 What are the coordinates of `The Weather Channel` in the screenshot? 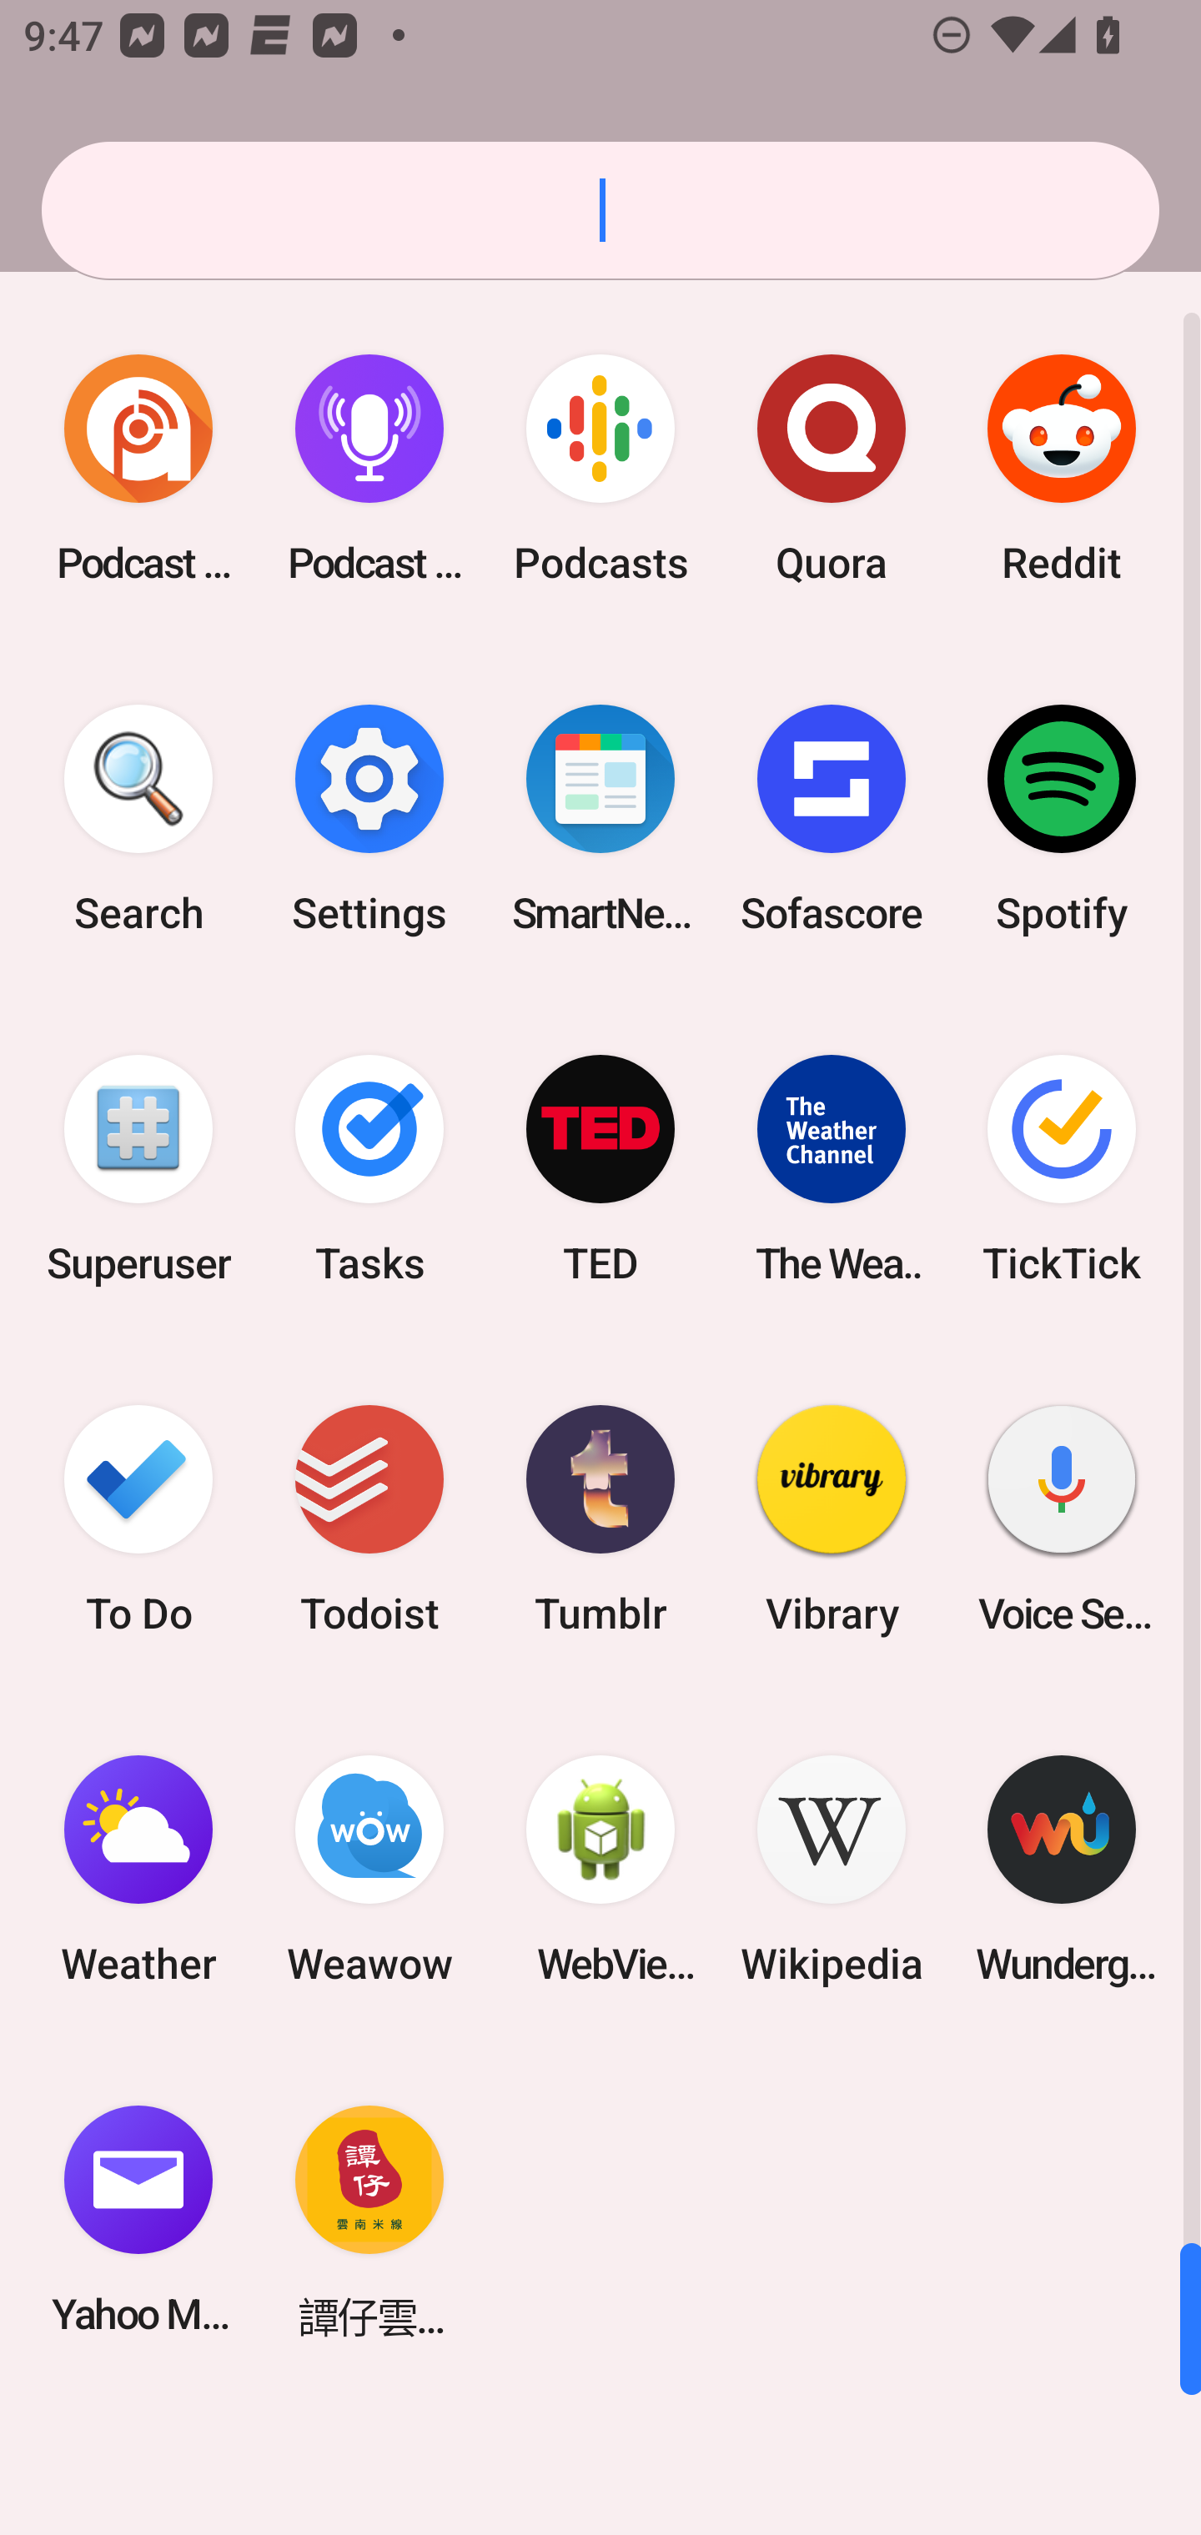 It's located at (831, 1168).